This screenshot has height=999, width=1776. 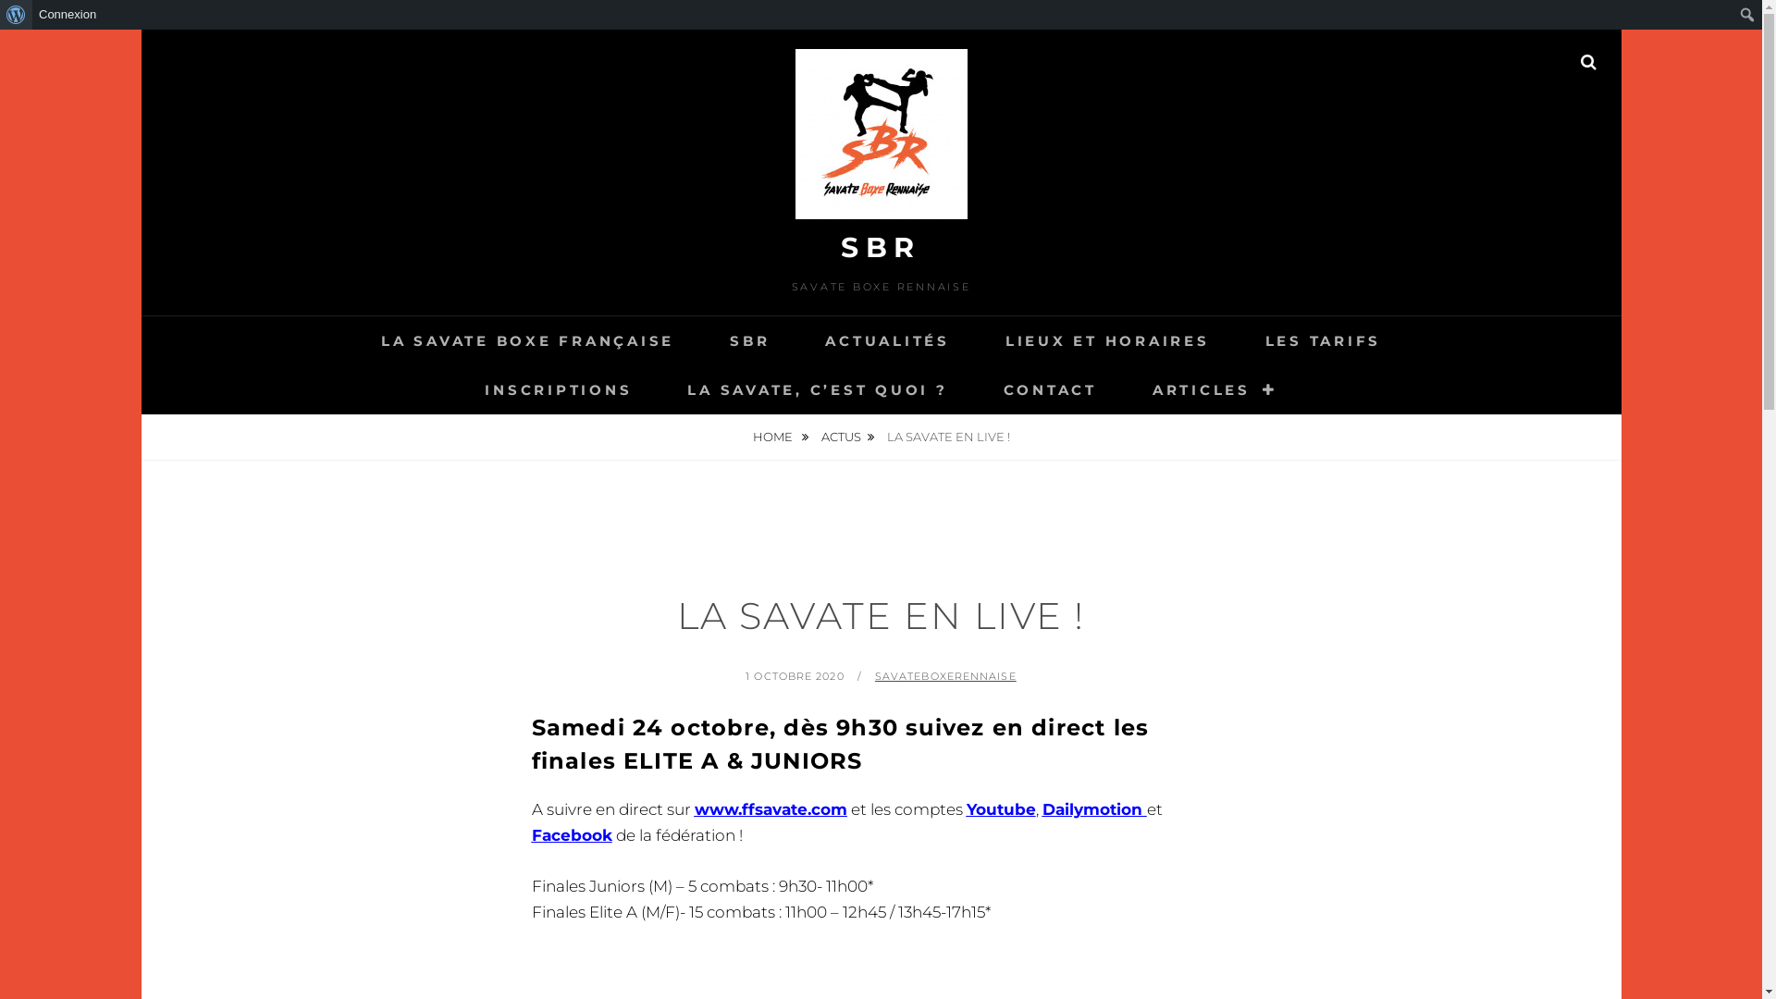 I want to click on Skip to content, so click(x=141, y=30).